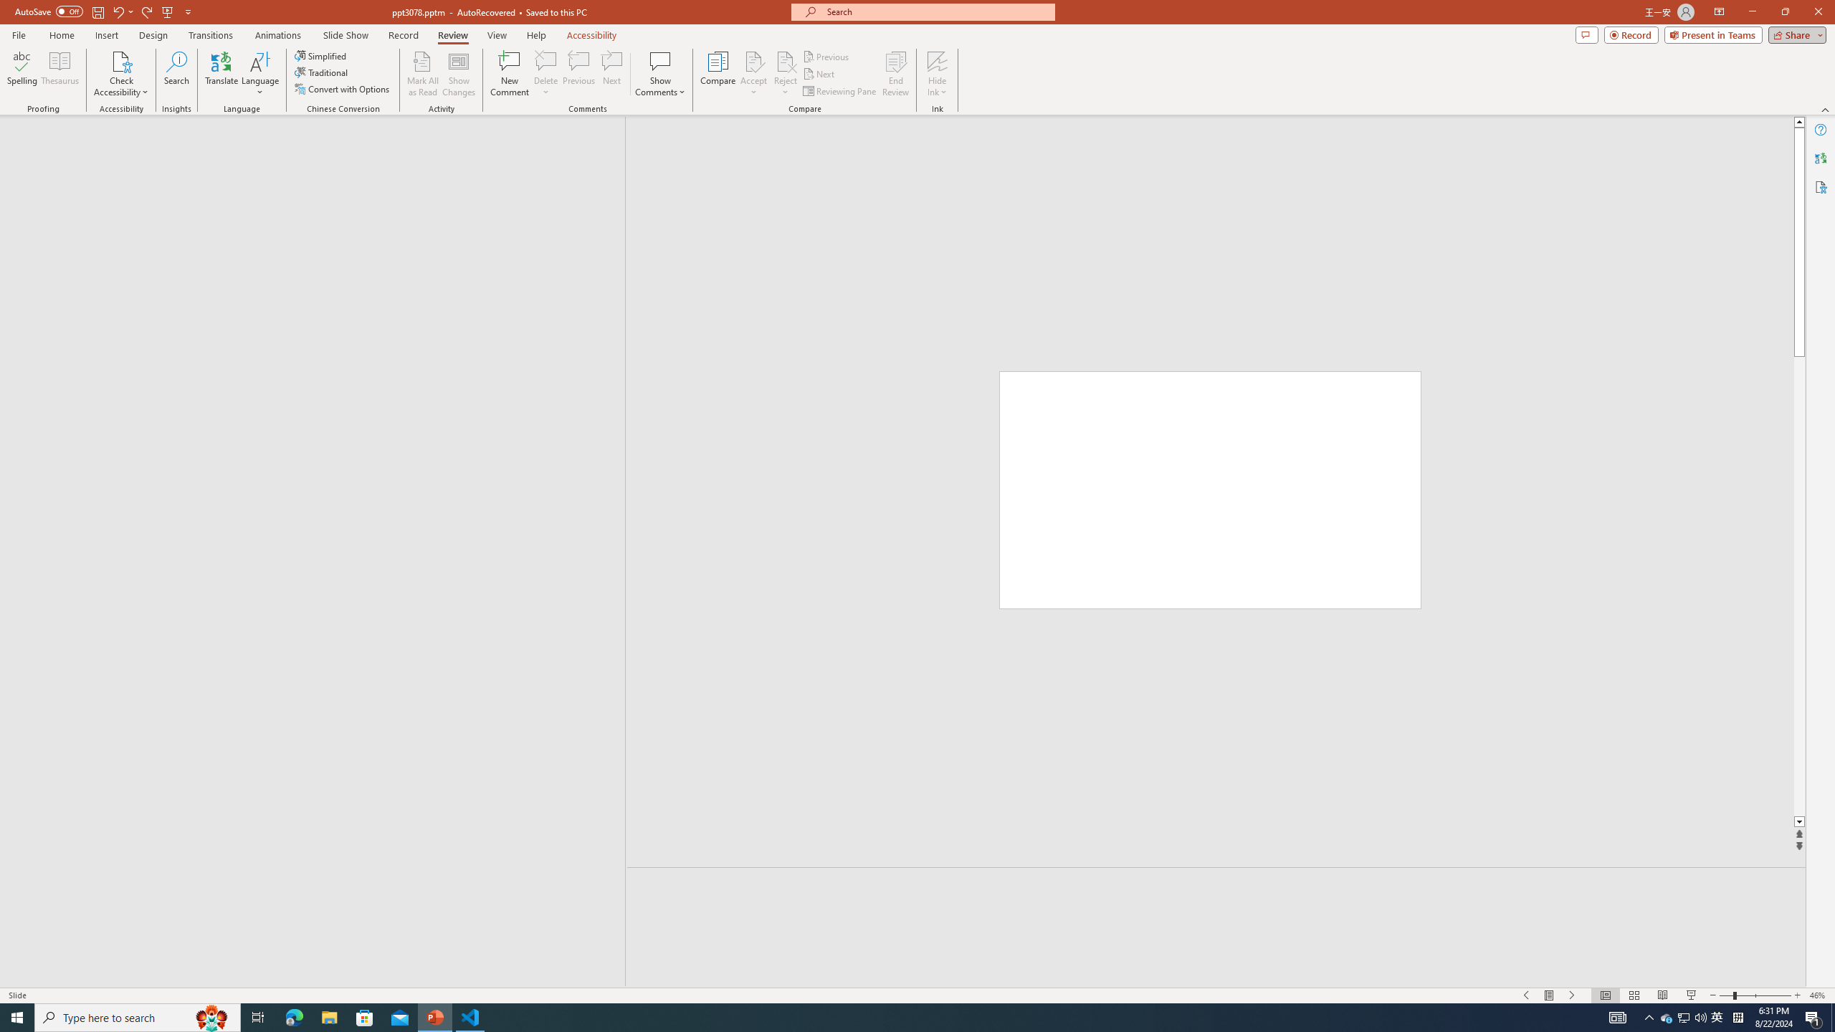 The image size is (1835, 1032). What do you see at coordinates (22, 74) in the screenshot?
I see `Spelling...` at bounding box center [22, 74].